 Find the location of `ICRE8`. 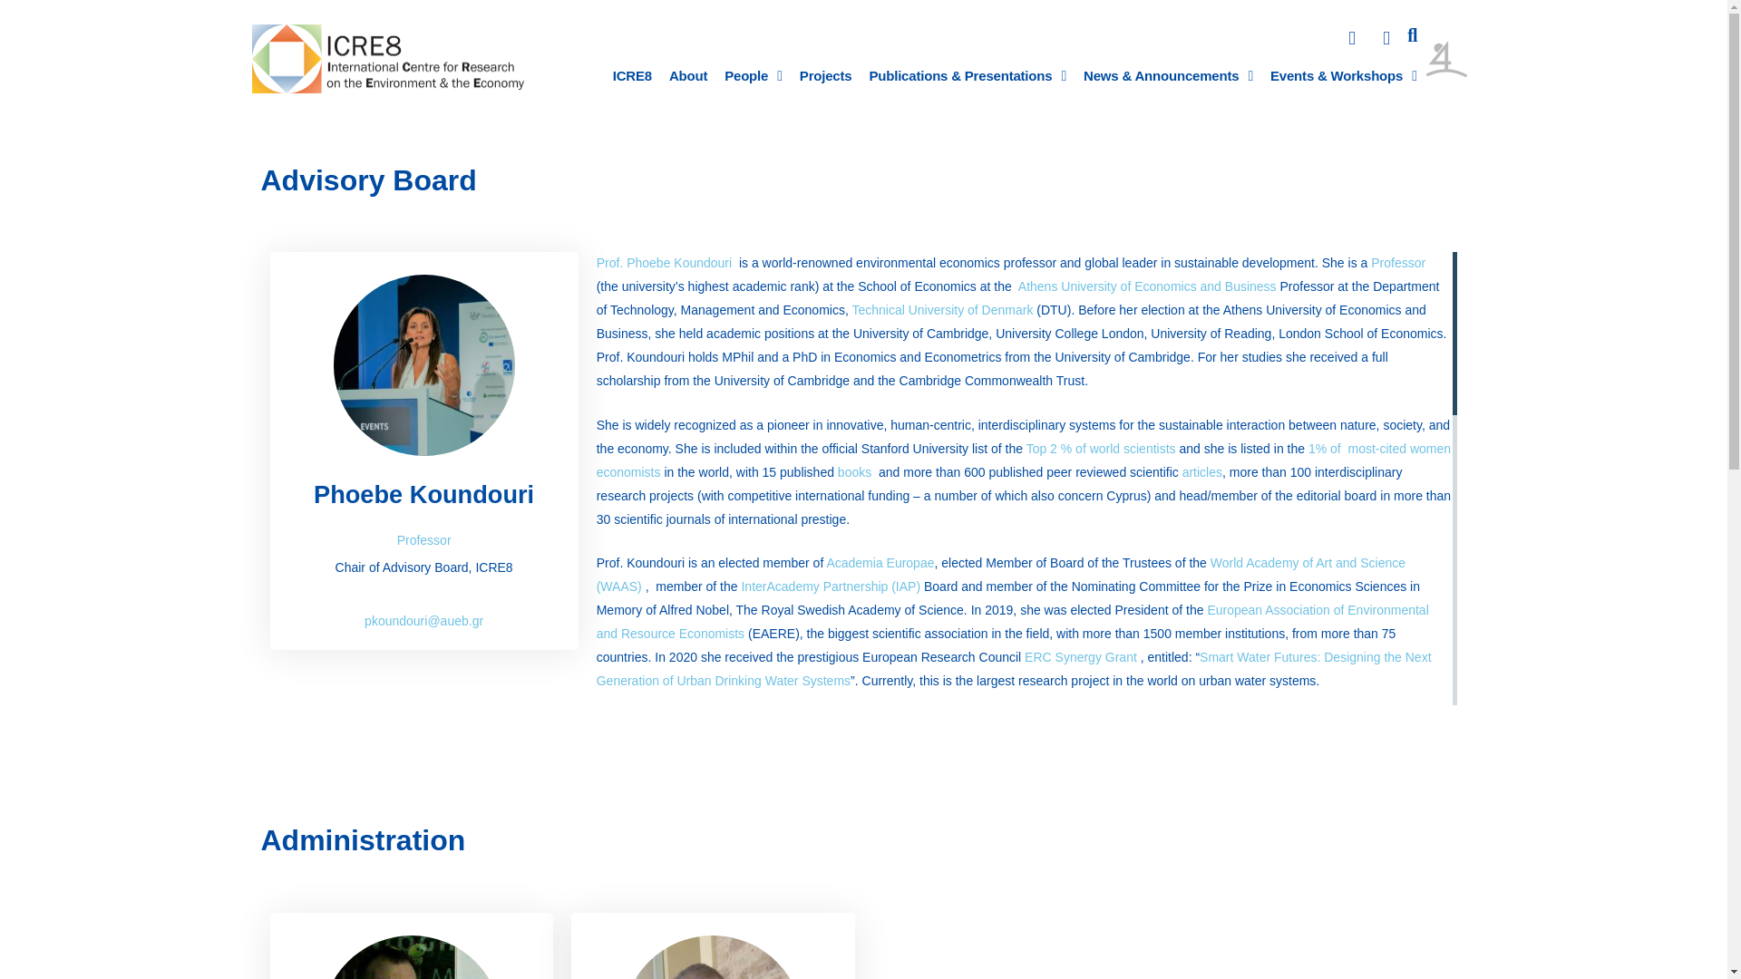

ICRE8 is located at coordinates (631, 75).